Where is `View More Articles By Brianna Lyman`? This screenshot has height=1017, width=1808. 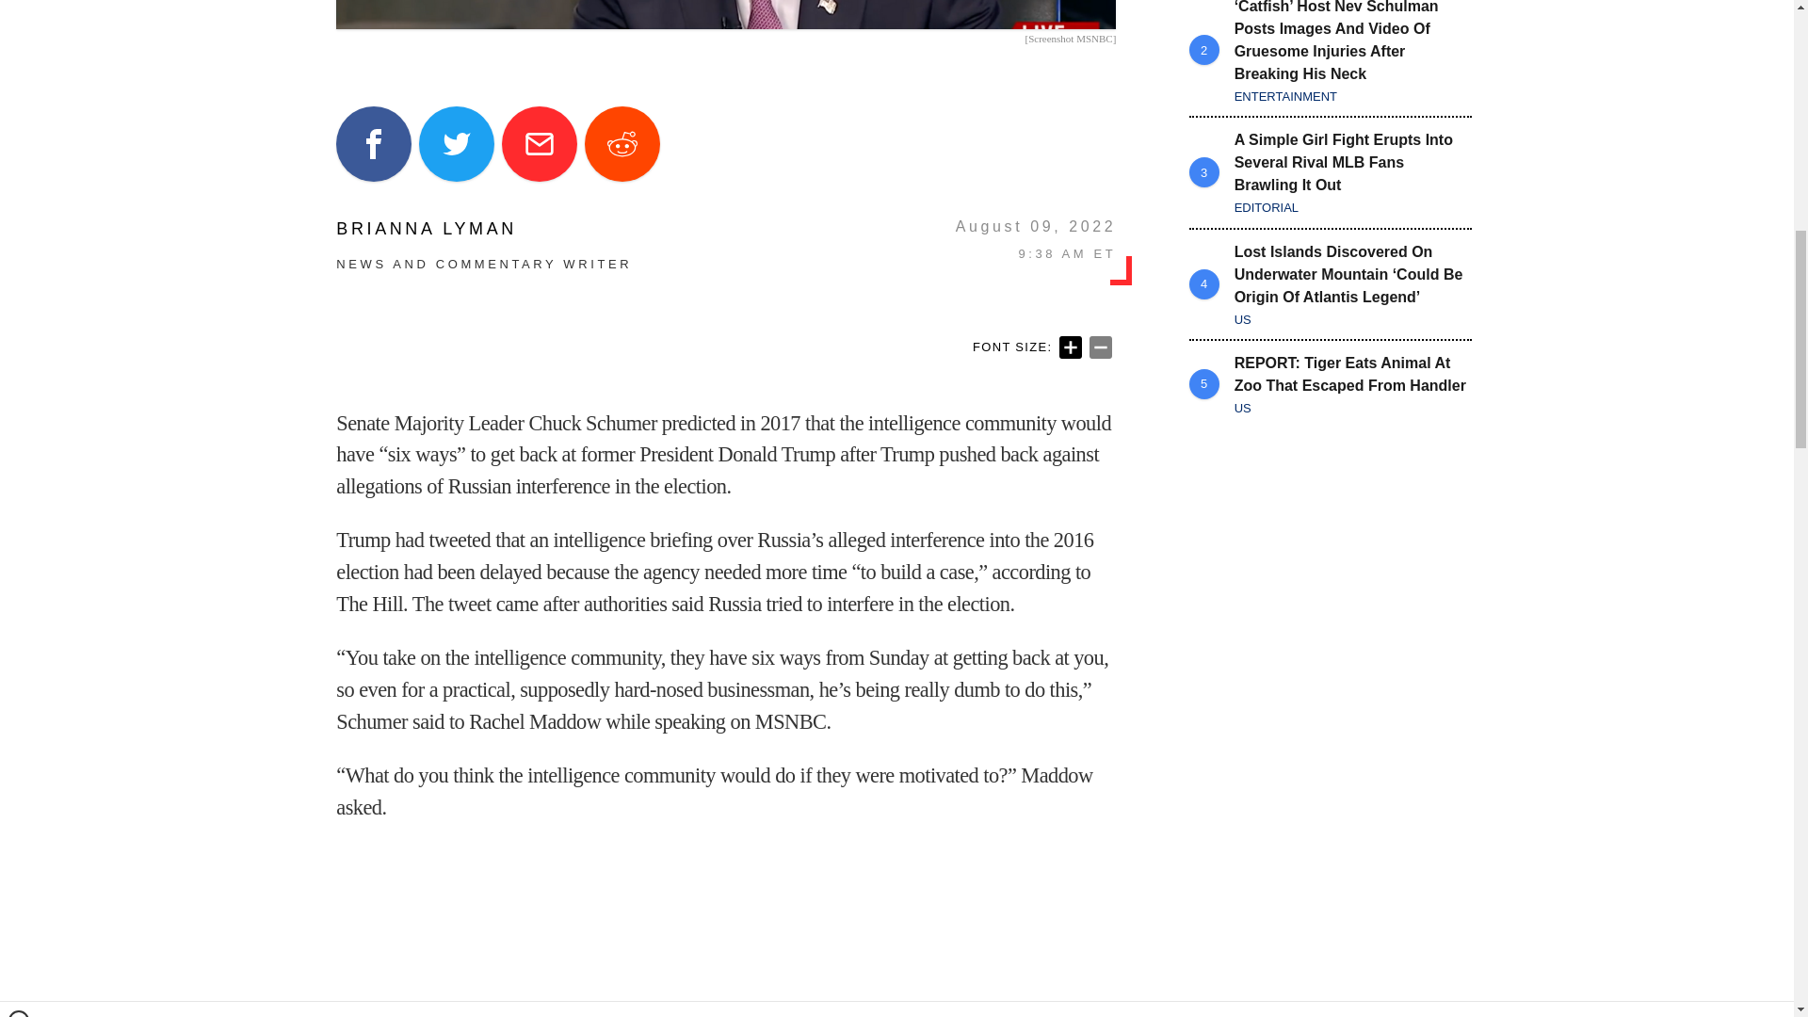
View More Articles By Brianna Lyman is located at coordinates (484, 228).